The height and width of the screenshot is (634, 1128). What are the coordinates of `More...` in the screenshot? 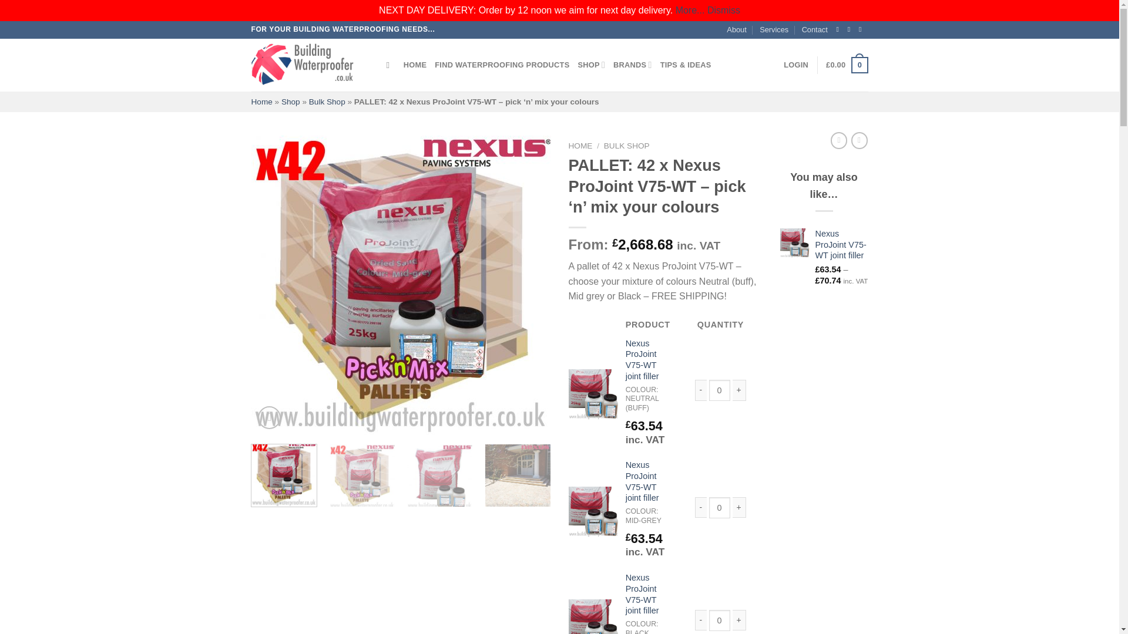 It's located at (690, 9).